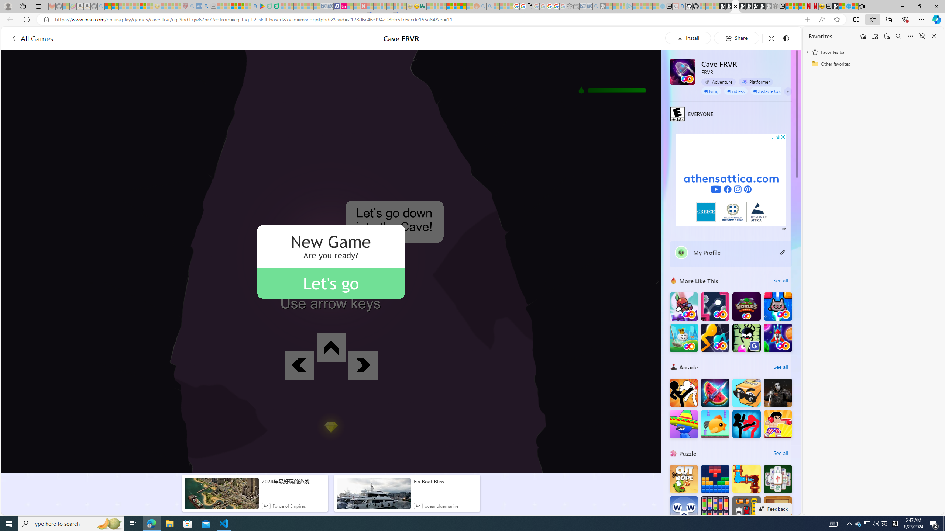 The image size is (945, 531). I want to click on Space Breaker FRVR, so click(778, 338).